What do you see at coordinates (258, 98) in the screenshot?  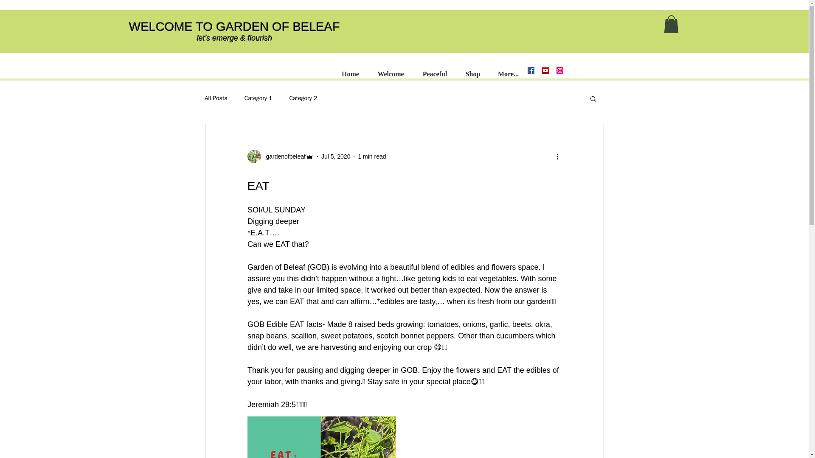 I see `Category 1` at bounding box center [258, 98].